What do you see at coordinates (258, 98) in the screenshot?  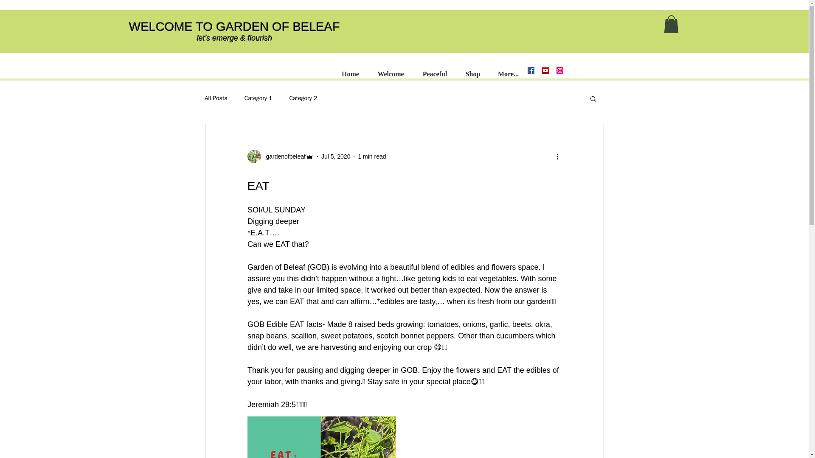 I see `Category 1` at bounding box center [258, 98].